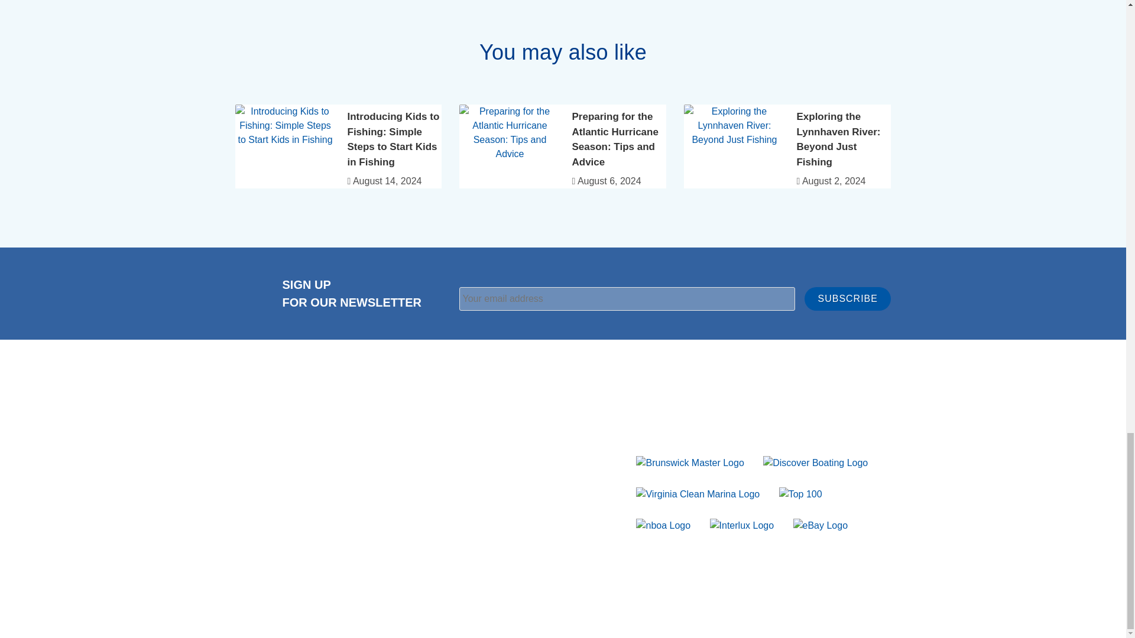 This screenshot has width=1135, height=638. Describe the element at coordinates (689, 462) in the screenshot. I see `Brunswick Master Logo` at that location.